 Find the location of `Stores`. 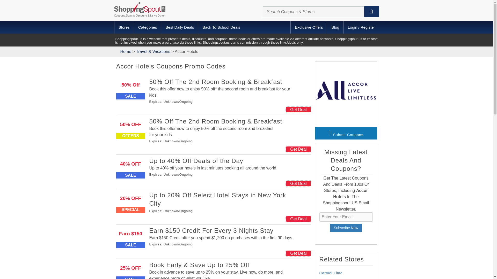

Stores is located at coordinates (124, 27).